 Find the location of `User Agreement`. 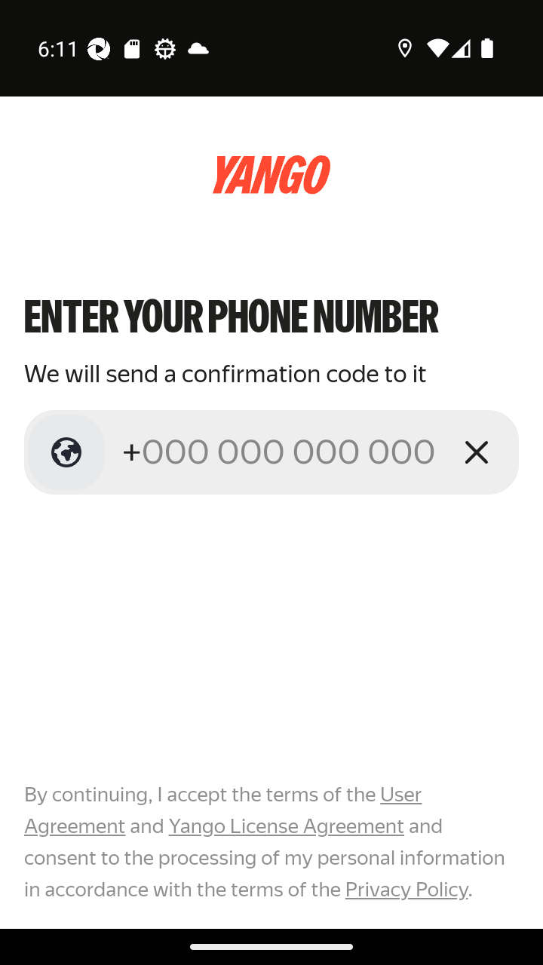

User Agreement is located at coordinates (223, 810).